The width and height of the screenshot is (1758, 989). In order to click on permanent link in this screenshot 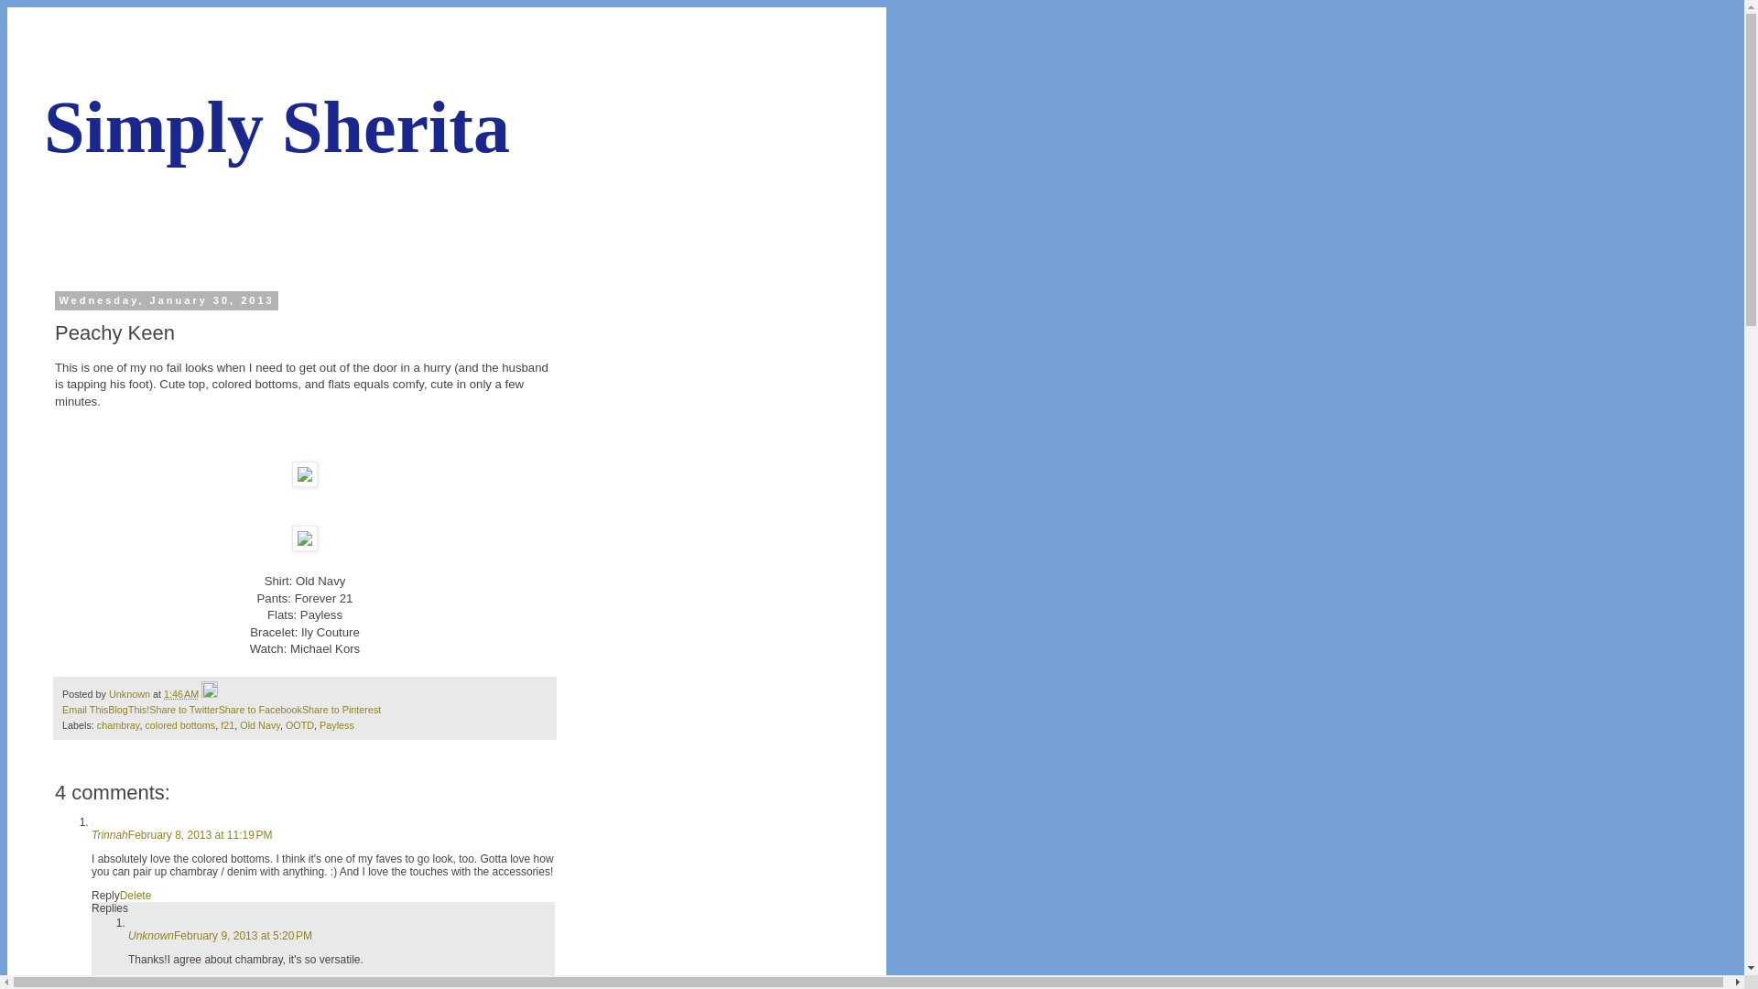, I will do `click(180, 693)`.